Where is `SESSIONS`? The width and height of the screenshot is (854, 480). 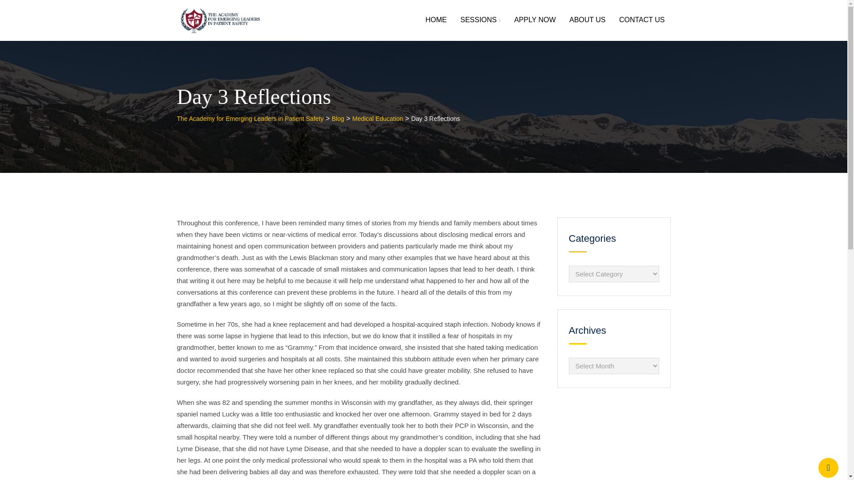 SESSIONS is located at coordinates (480, 20).